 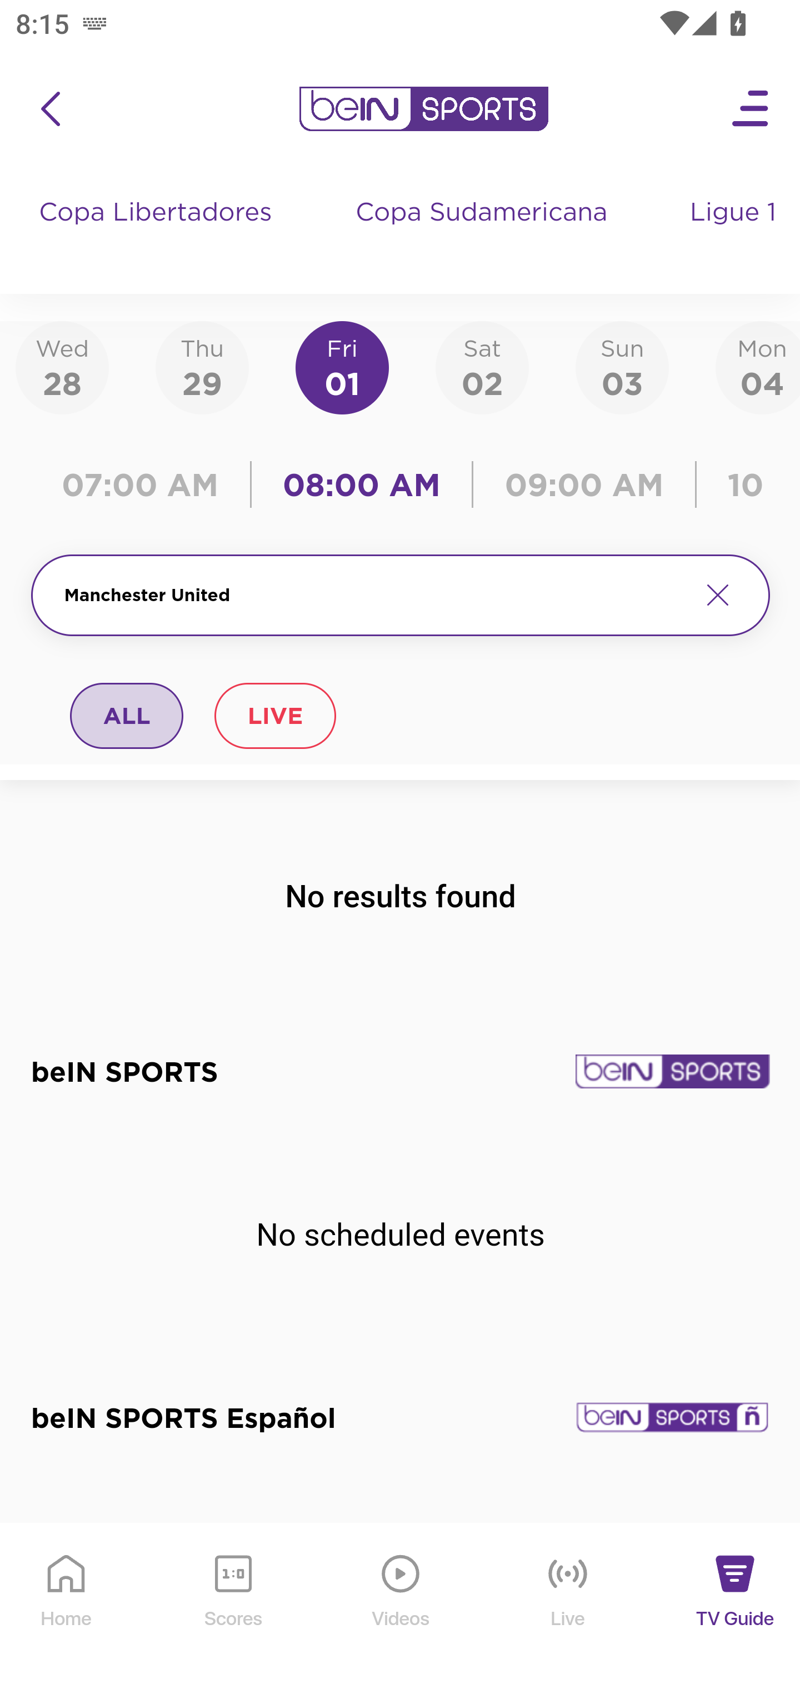 What do you see at coordinates (50, 109) in the screenshot?
I see `icon back` at bounding box center [50, 109].